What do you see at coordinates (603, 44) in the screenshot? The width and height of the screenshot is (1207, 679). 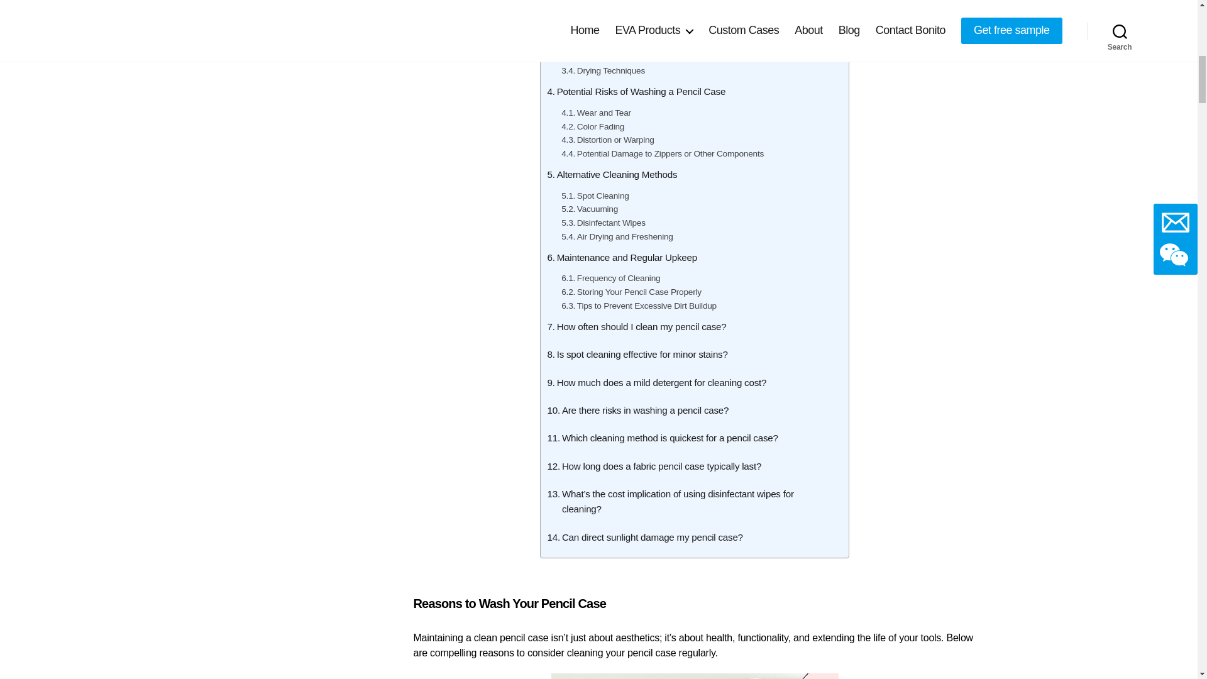 I see `Emptying the Case` at bounding box center [603, 44].